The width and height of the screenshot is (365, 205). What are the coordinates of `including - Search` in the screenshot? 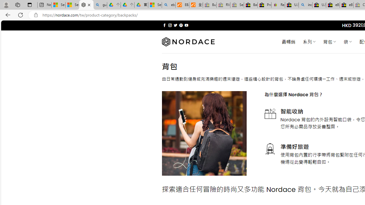 It's located at (305, 5).